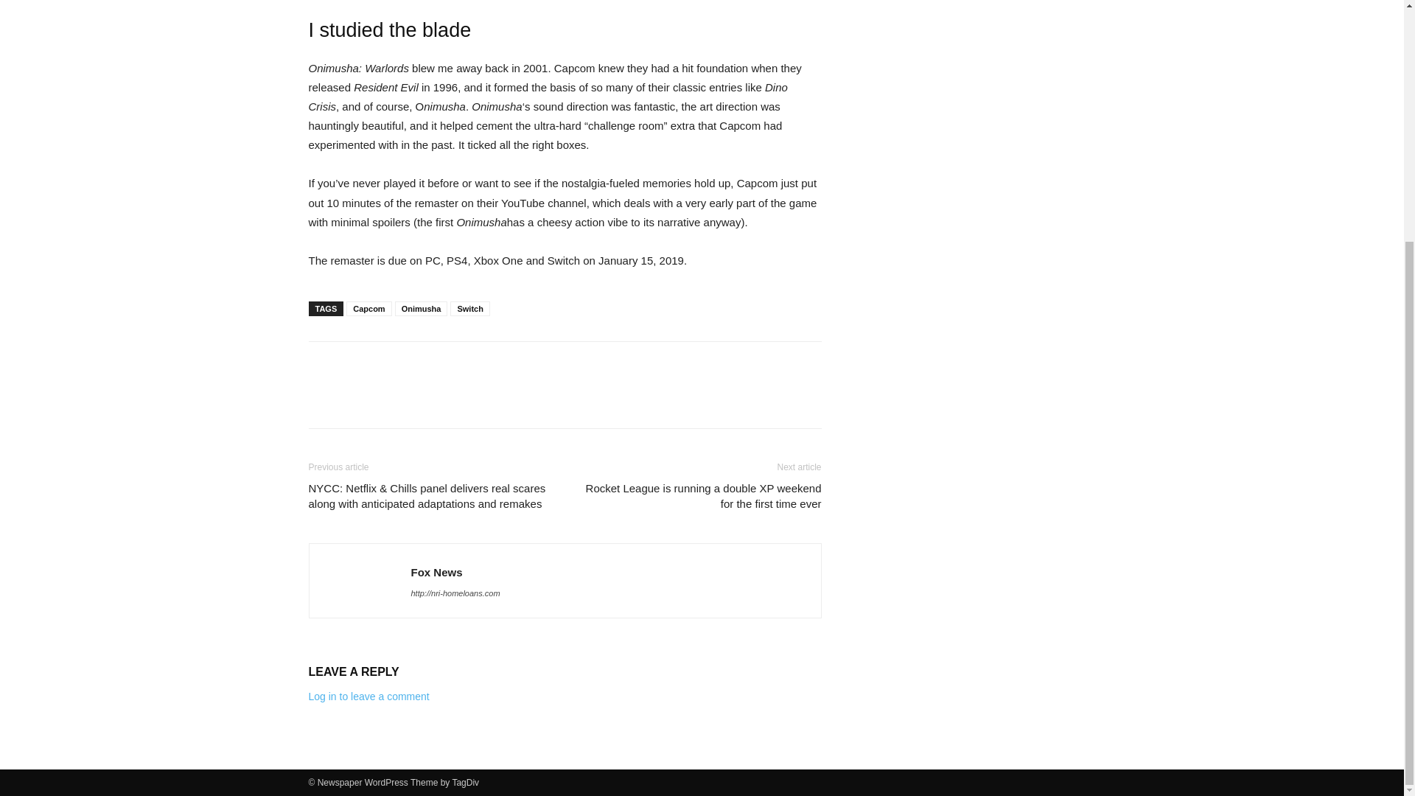 Image resolution: width=1415 pixels, height=796 pixels. Describe the element at coordinates (436, 572) in the screenshot. I see `Fox News` at that location.